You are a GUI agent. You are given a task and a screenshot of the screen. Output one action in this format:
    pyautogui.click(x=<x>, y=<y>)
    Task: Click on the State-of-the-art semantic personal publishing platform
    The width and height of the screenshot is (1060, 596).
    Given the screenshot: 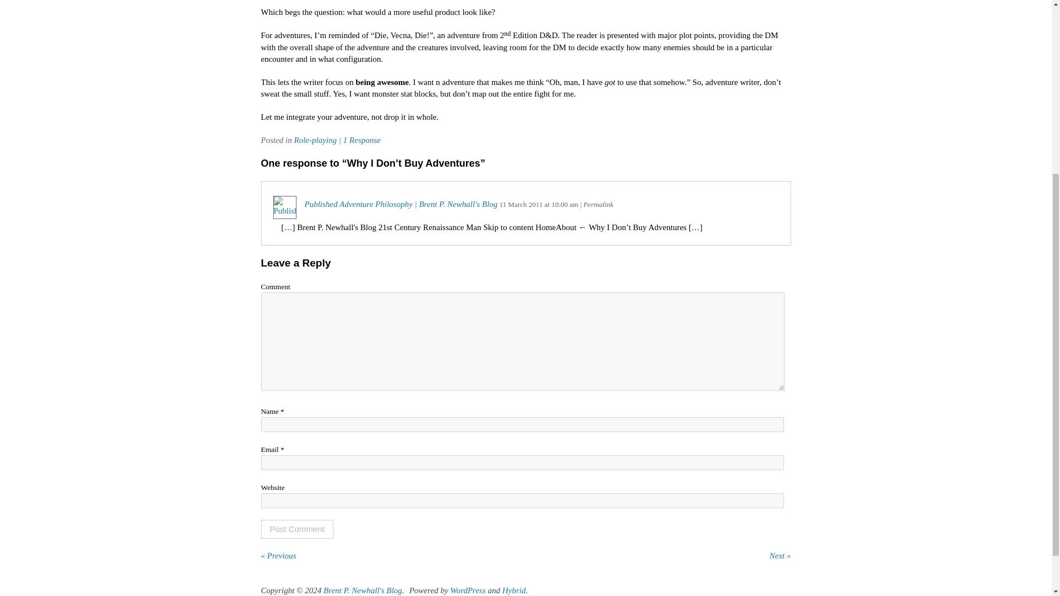 What is the action you would take?
    pyautogui.click(x=468, y=590)
    